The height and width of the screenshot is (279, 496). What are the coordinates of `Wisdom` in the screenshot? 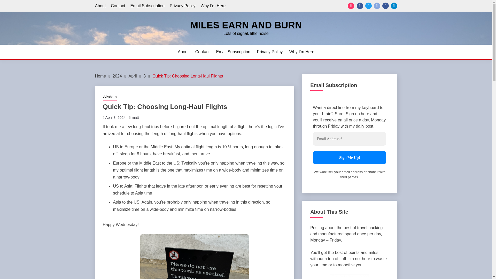 It's located at (110, 97).